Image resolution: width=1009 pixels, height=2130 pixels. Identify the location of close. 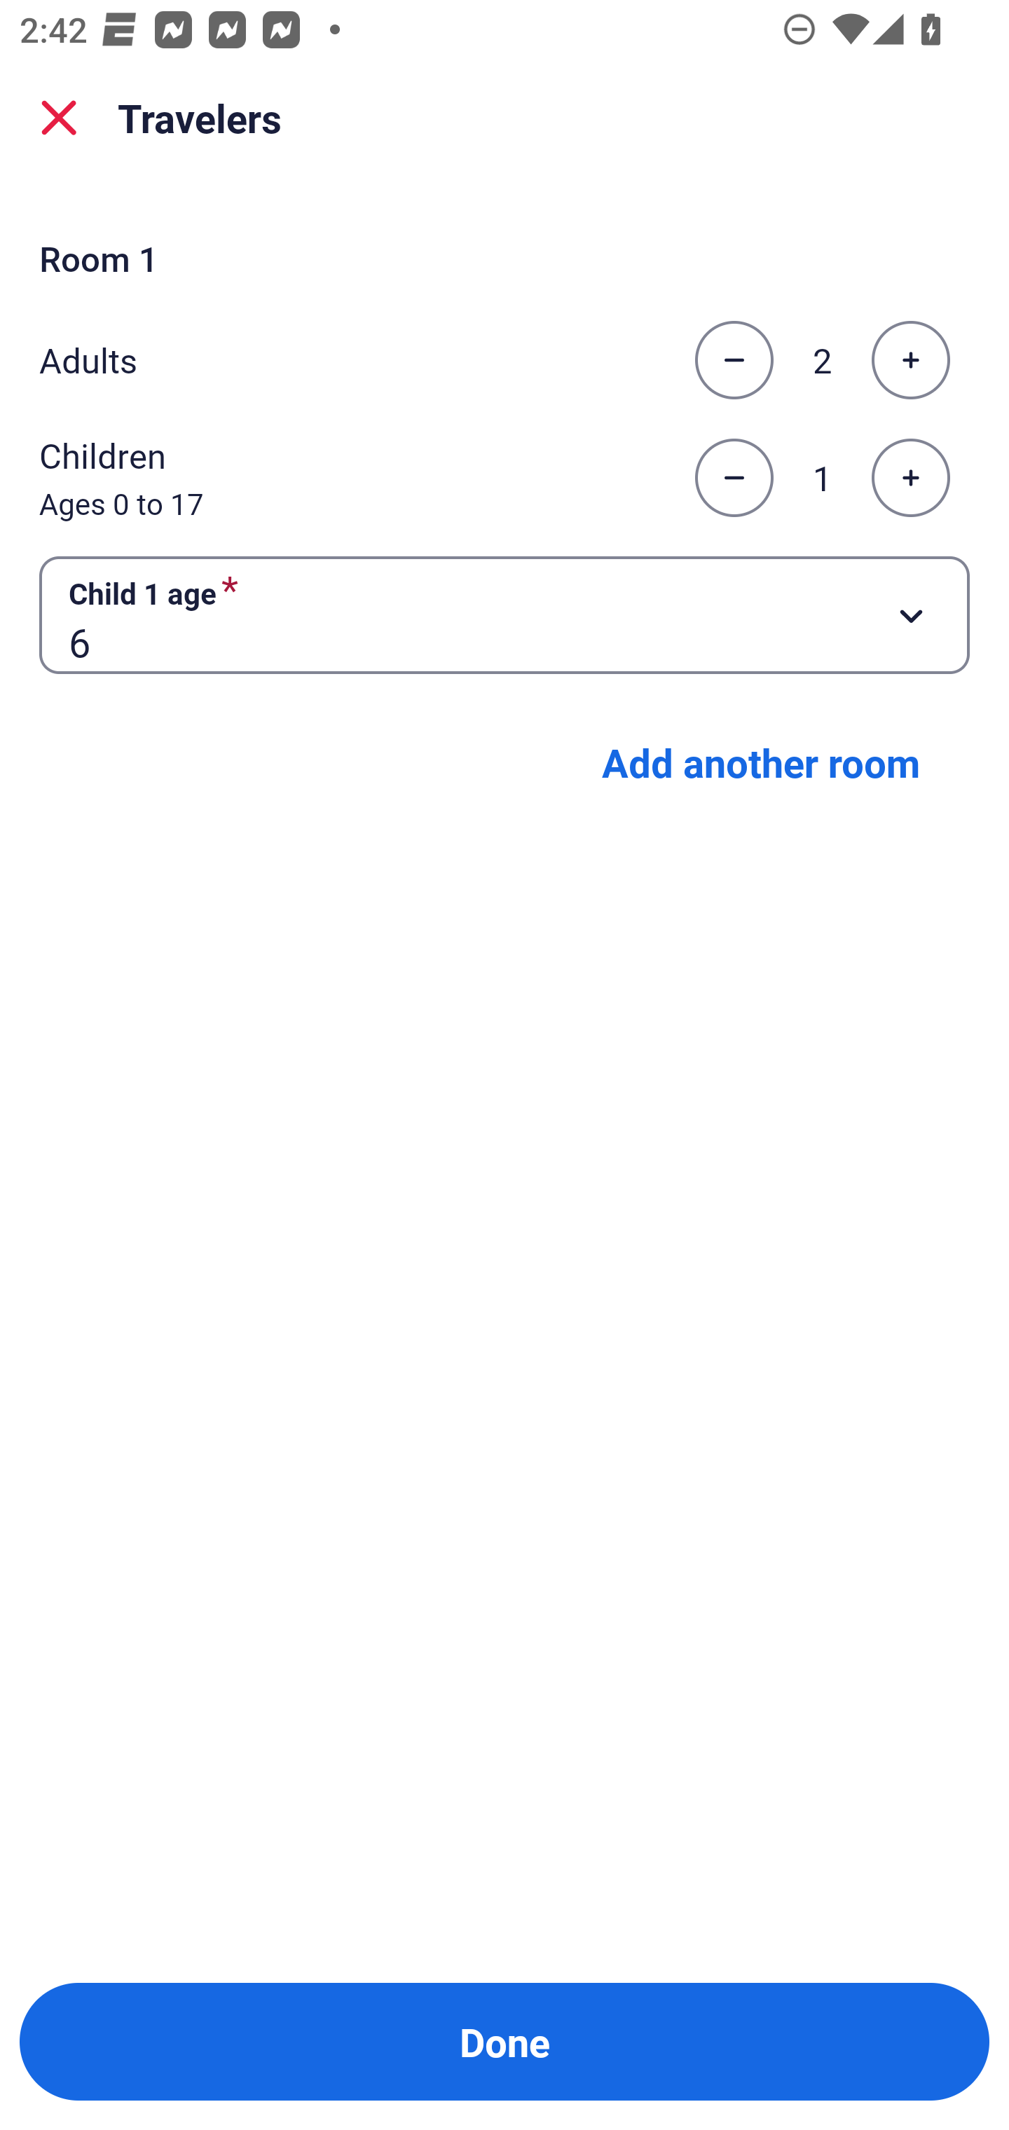
(59, 118).